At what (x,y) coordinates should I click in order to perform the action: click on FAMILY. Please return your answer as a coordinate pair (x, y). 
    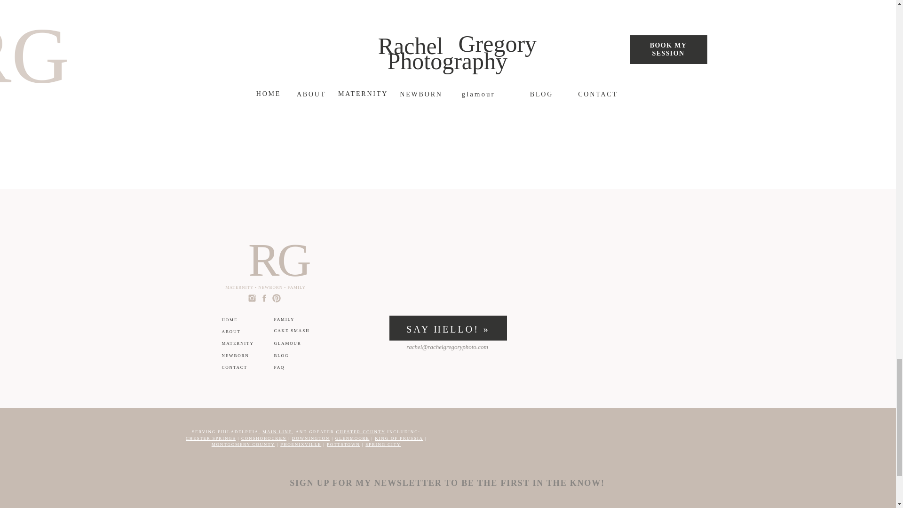
    Looking at the image, I should click on (319, 6).